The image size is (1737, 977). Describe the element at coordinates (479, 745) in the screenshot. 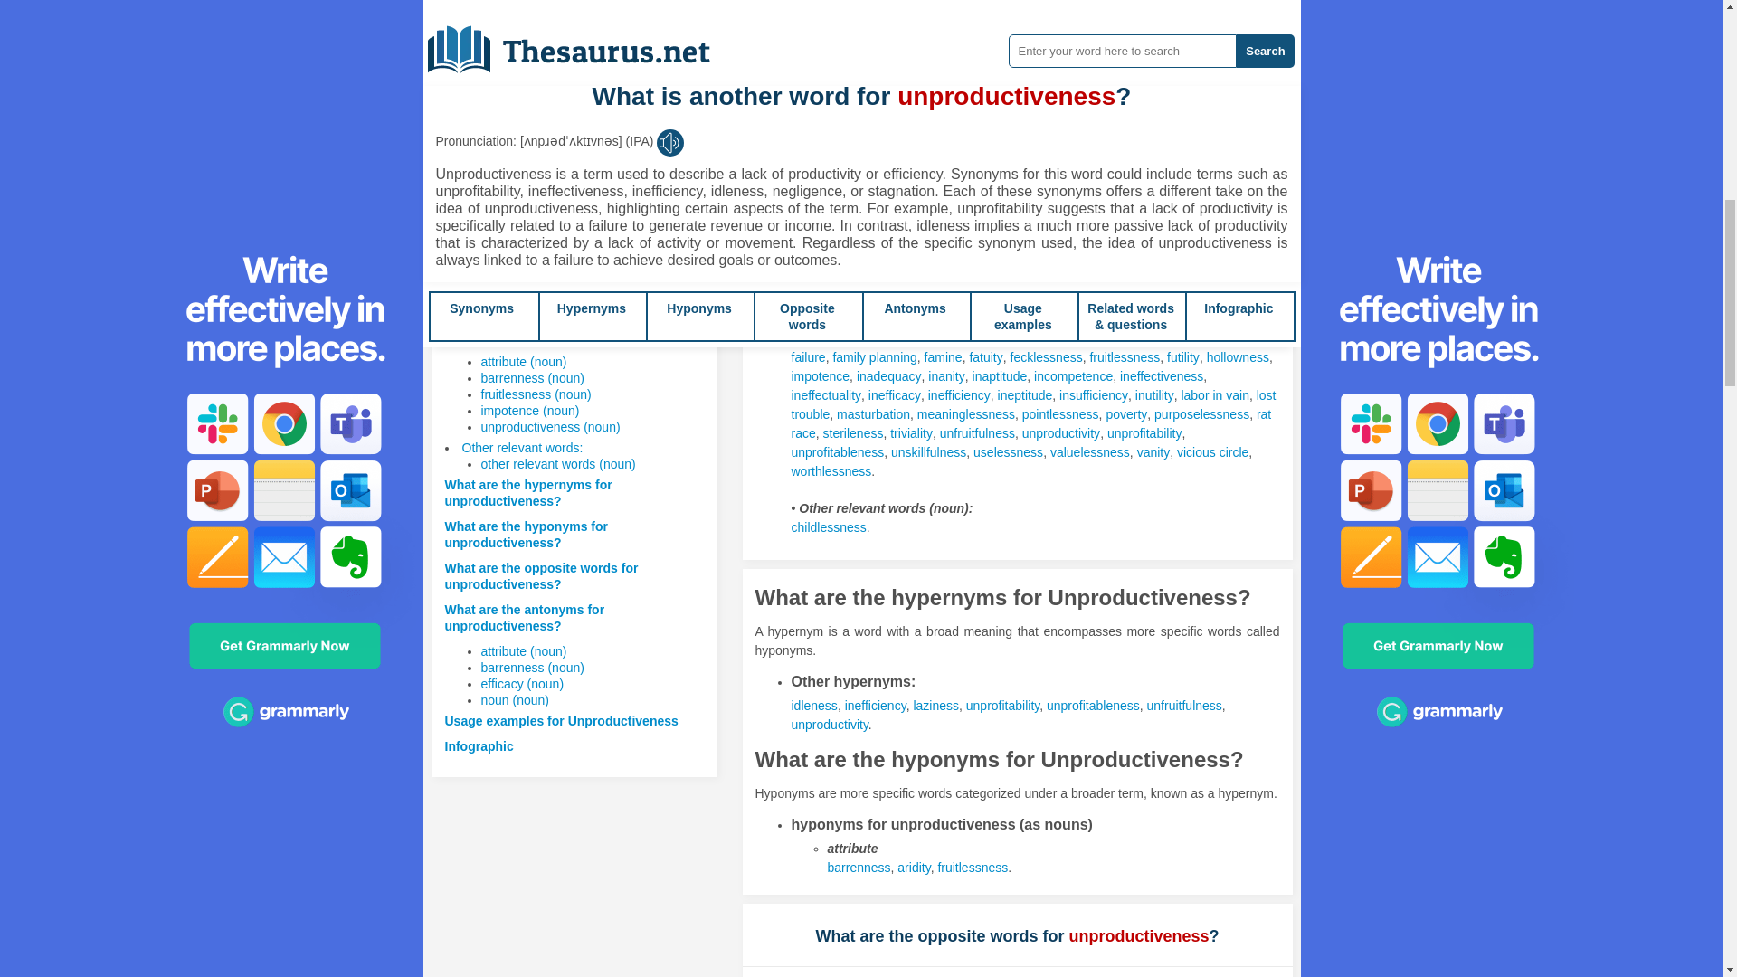

I see `Infographic` at that location.